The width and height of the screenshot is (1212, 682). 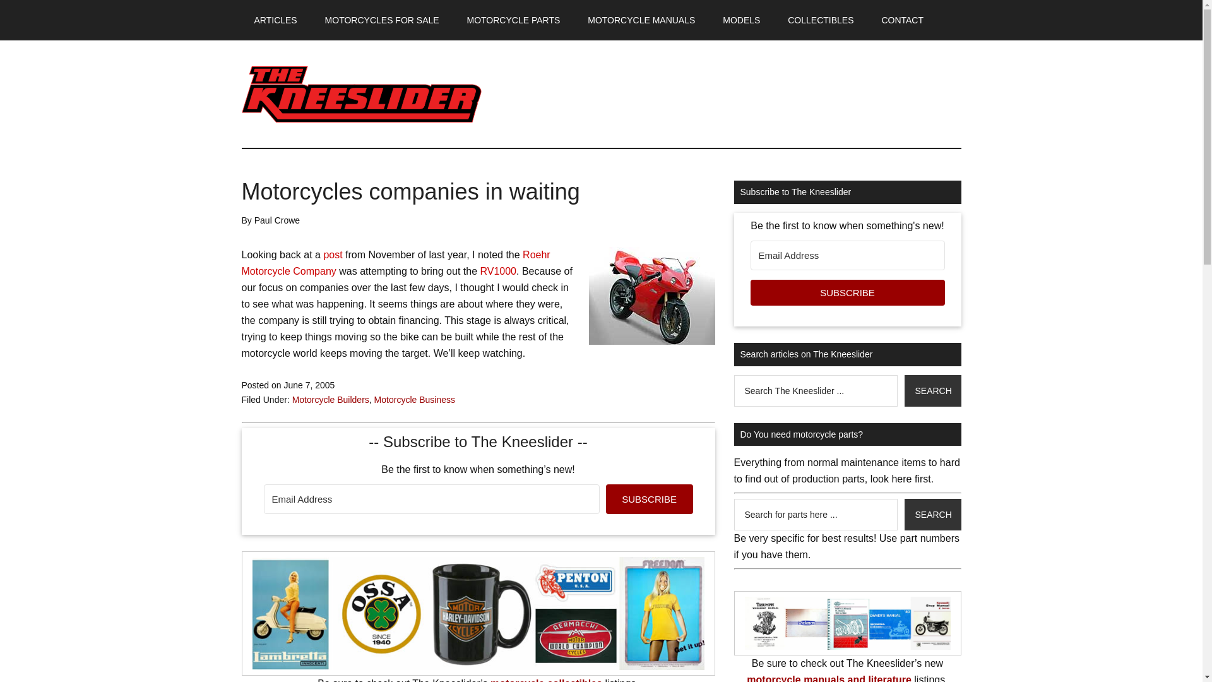 What do you see at coordinates (497, 272) in the screenshot?
I see `RV1000` at bounding box center [497, 272].